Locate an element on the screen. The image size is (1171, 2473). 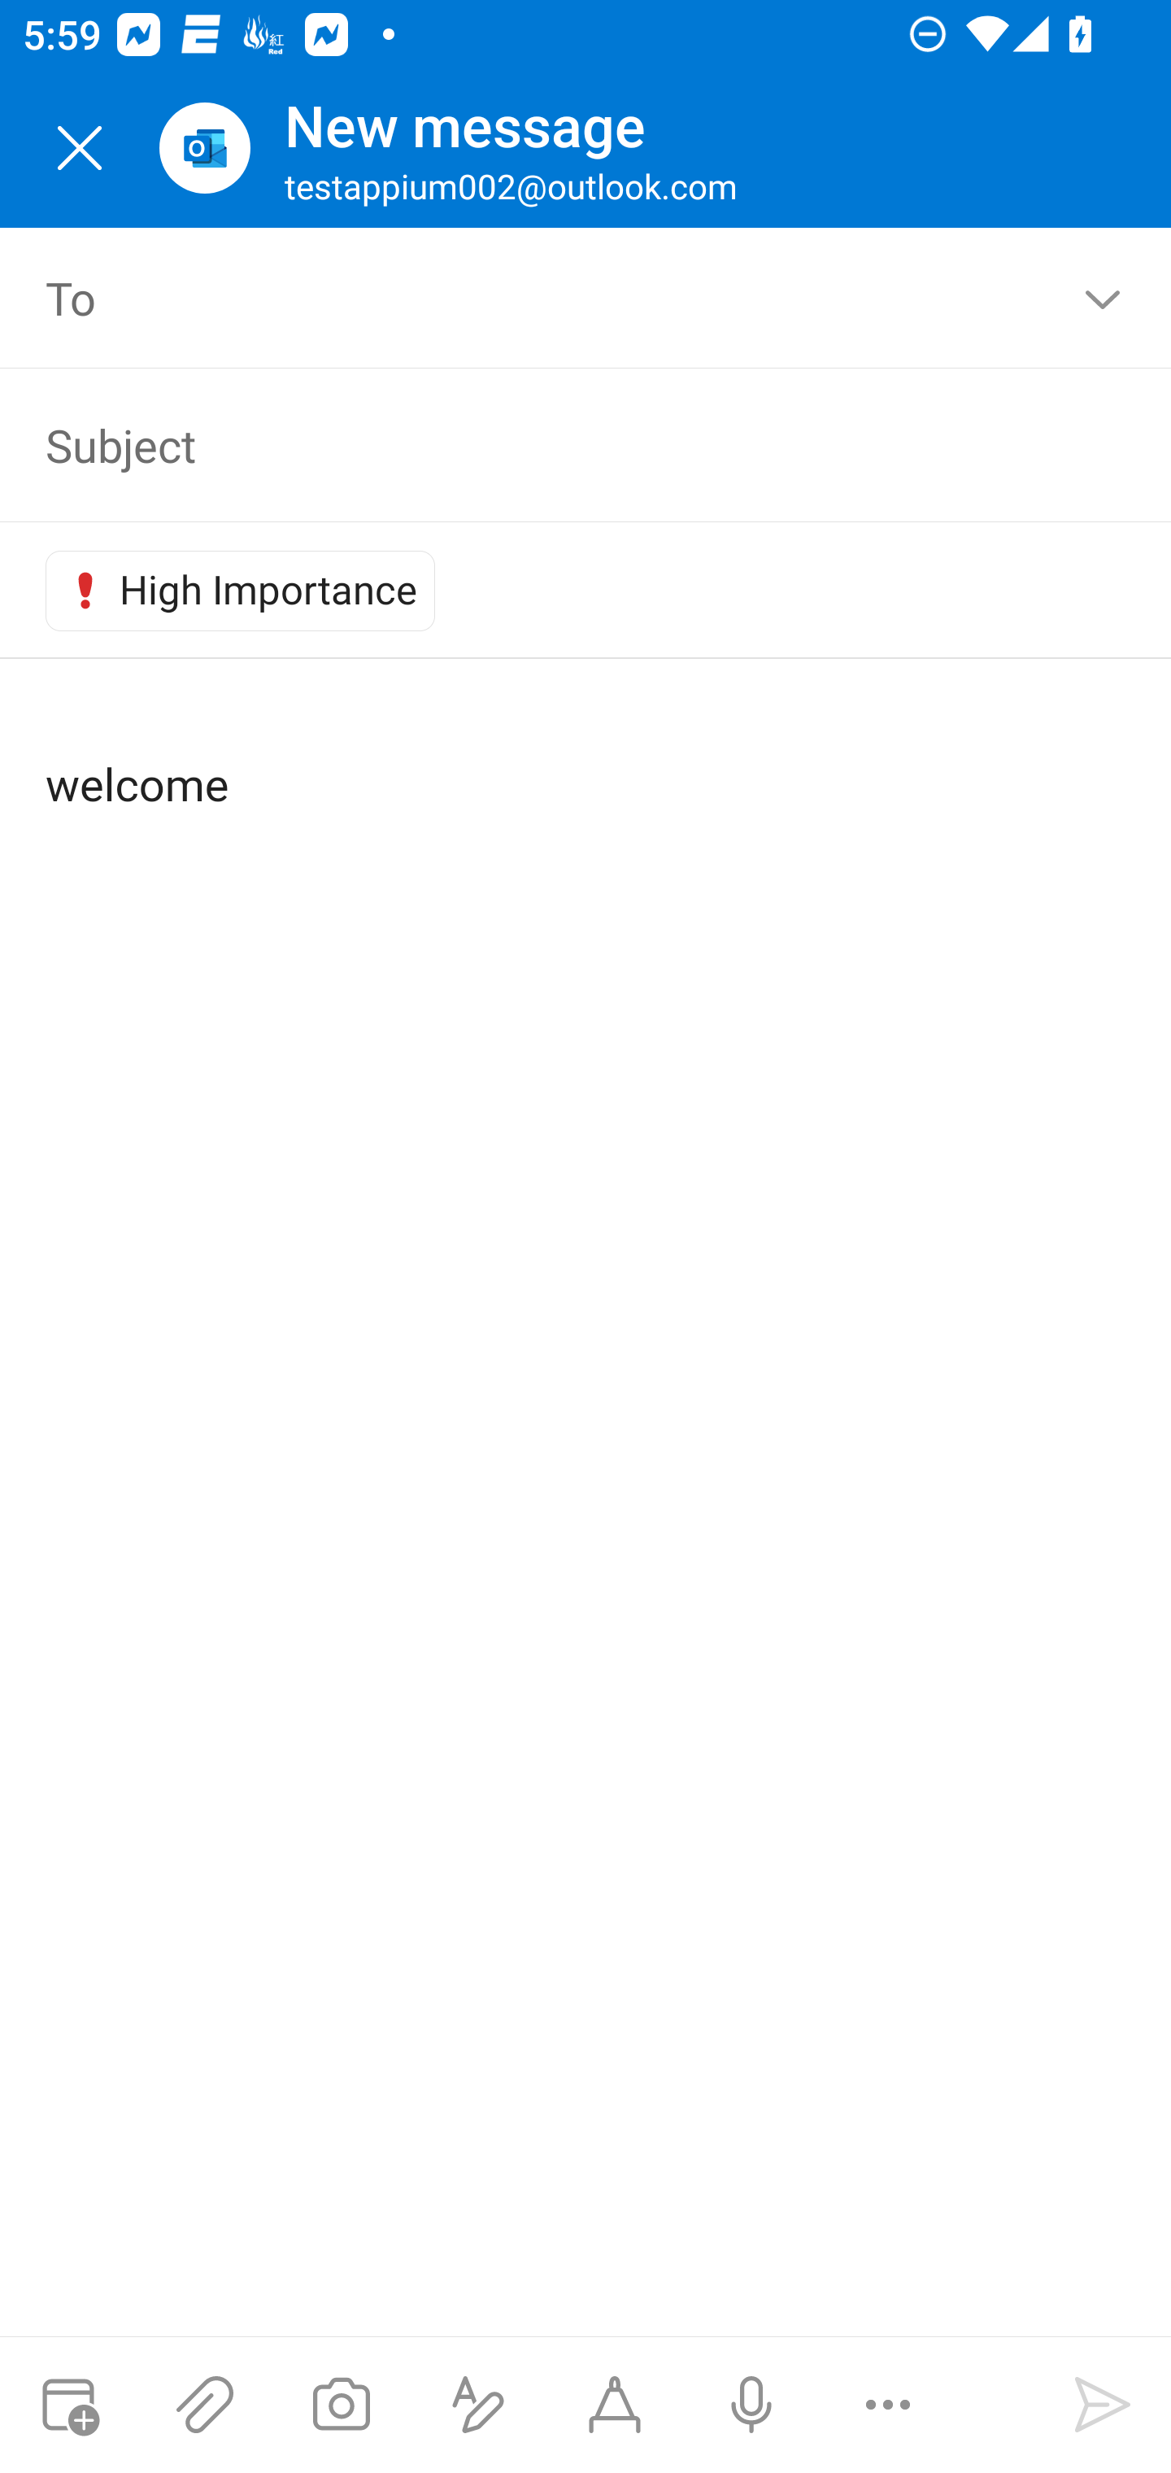
High importance message High Importance is located at coordinates (241, 591).